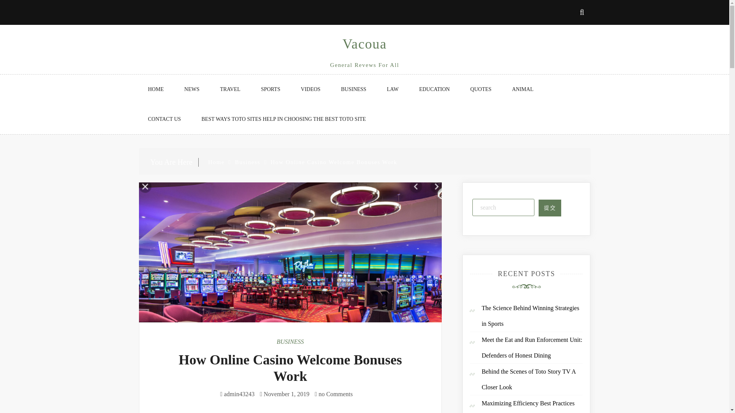  Describe the element at coordinates (247, 162) in the screenshot. I see `Business` at that location.